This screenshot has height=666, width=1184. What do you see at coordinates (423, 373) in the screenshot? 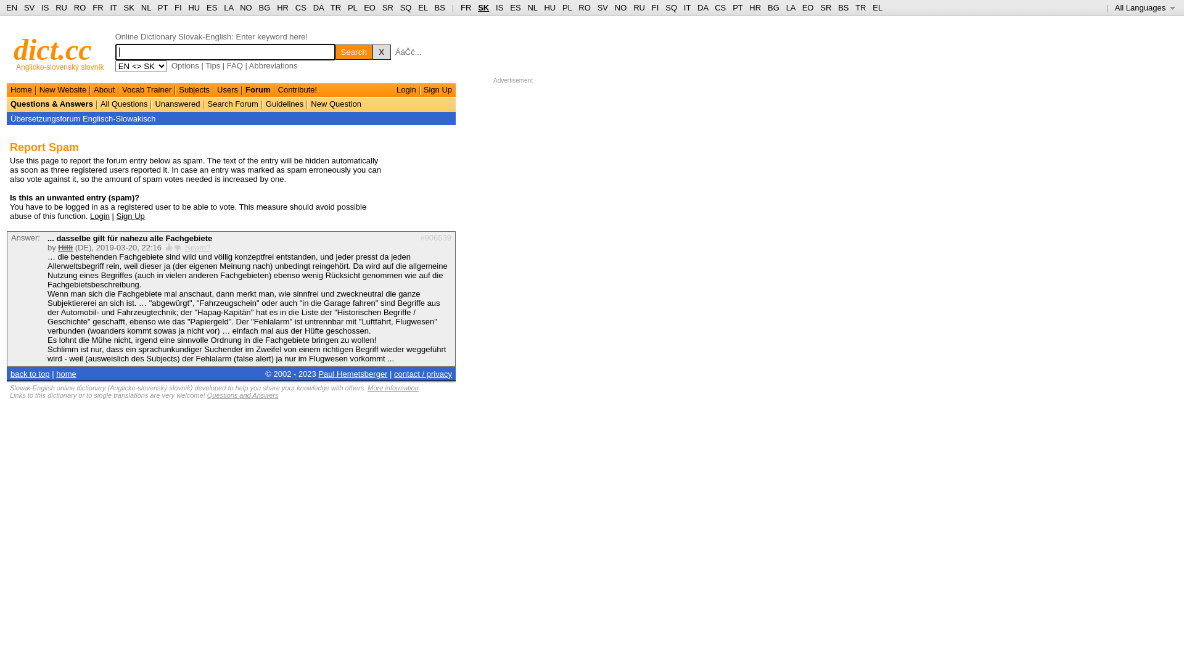
I see `contact / privacy` at bounding box center [423, 373].